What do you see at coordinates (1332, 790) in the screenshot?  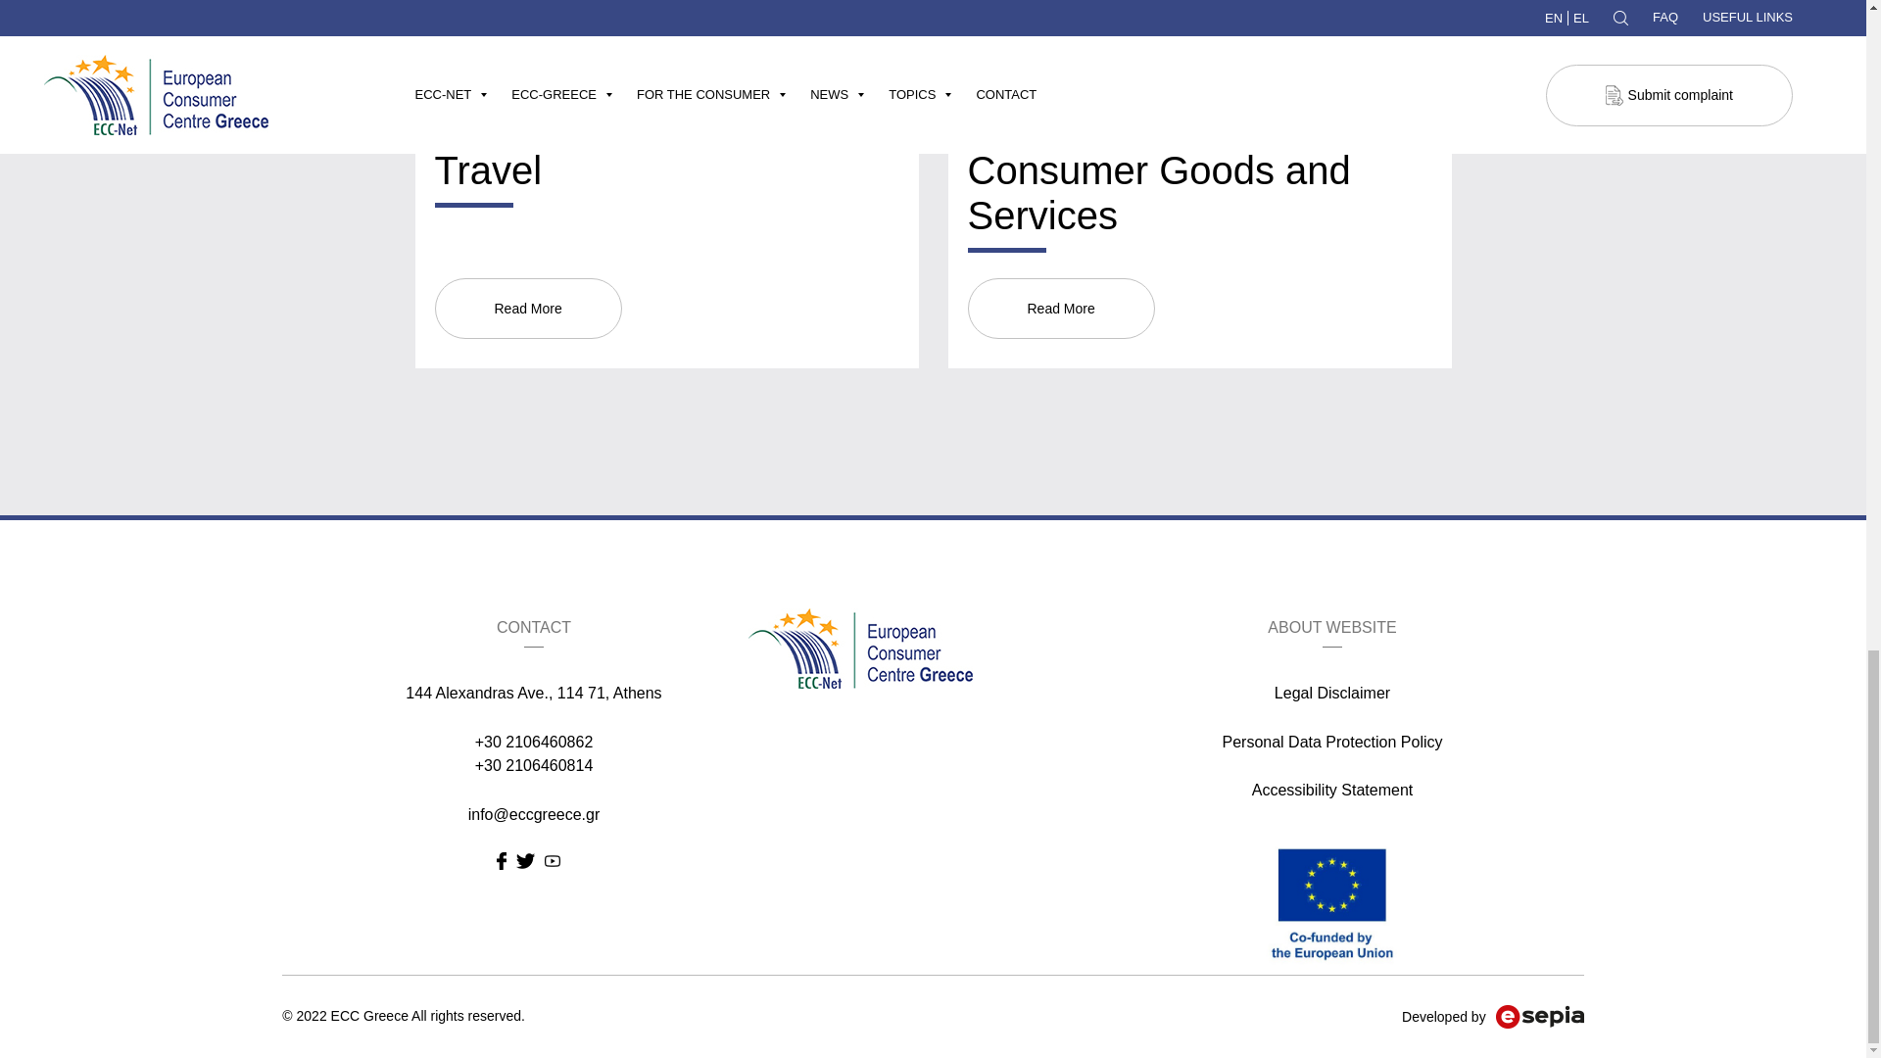 I see `Accessibility Statement` at bounding box center [1332, 790].